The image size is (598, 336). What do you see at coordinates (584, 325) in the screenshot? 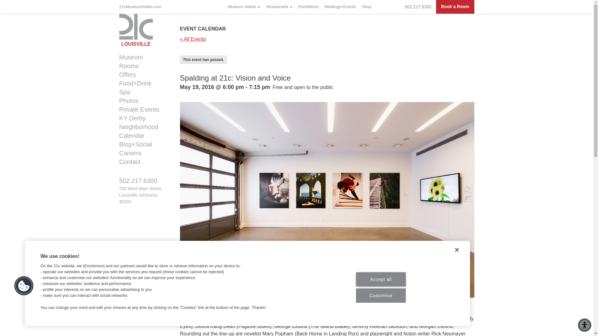
I see `Accessibility Menu` at bounding box center [584, 325].